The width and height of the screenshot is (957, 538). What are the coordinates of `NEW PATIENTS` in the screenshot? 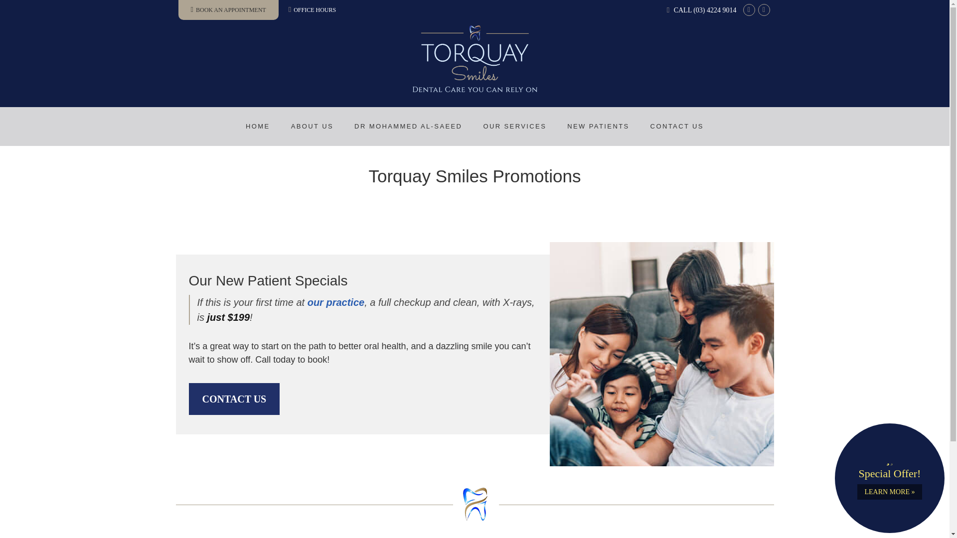 It's located at (598, 127).